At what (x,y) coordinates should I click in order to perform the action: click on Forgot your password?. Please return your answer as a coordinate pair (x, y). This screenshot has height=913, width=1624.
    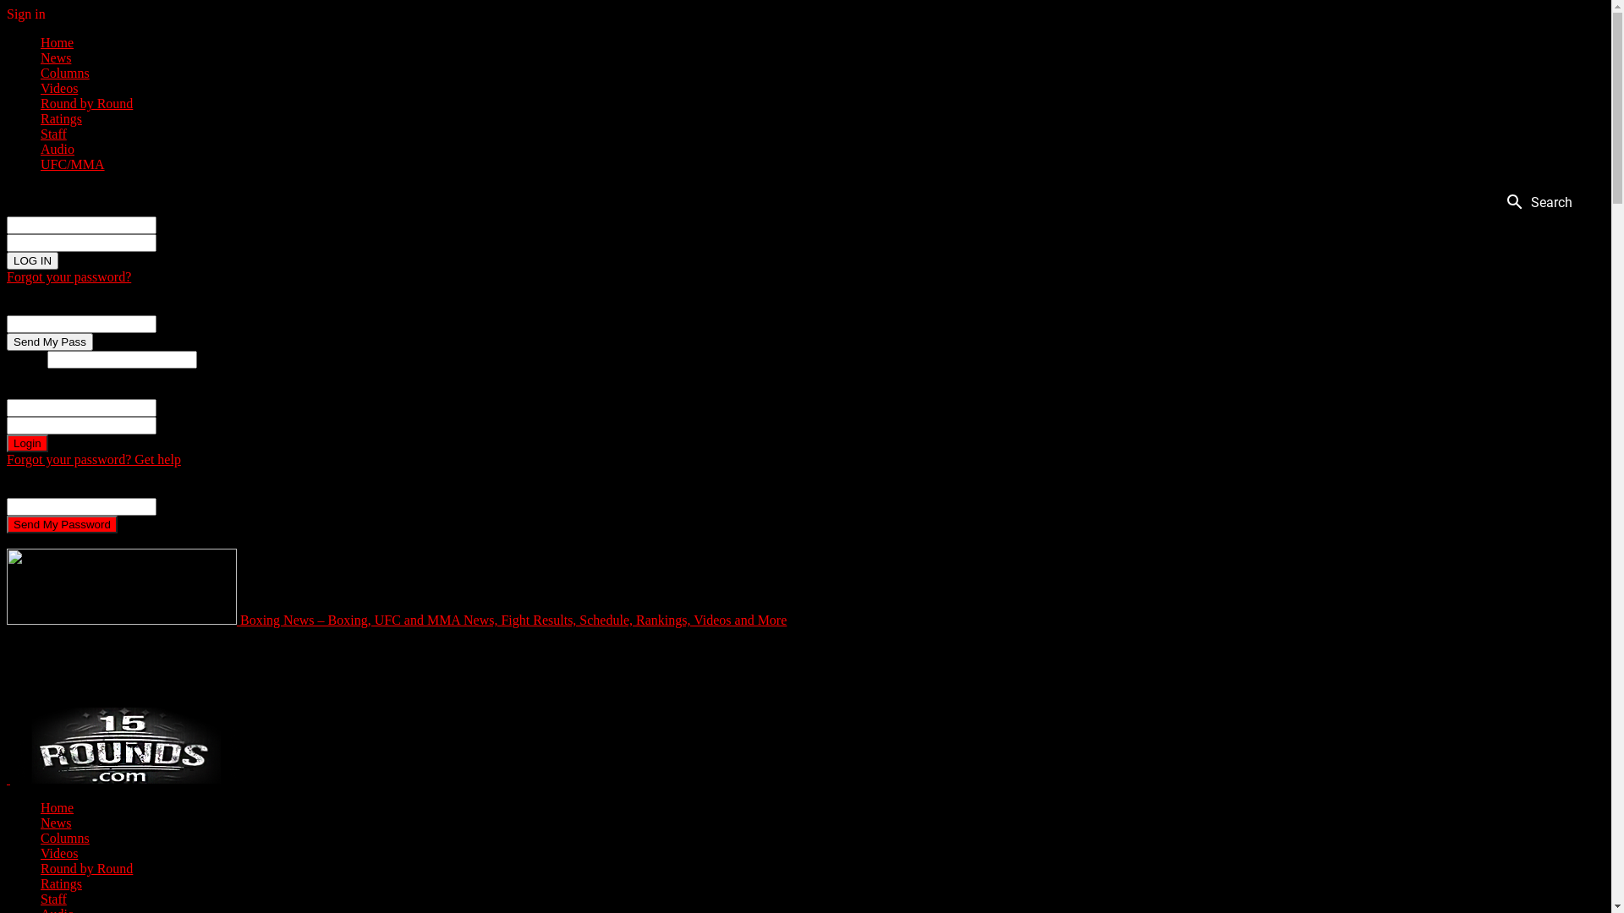
    Looking at the image, I should click on (69, 277).